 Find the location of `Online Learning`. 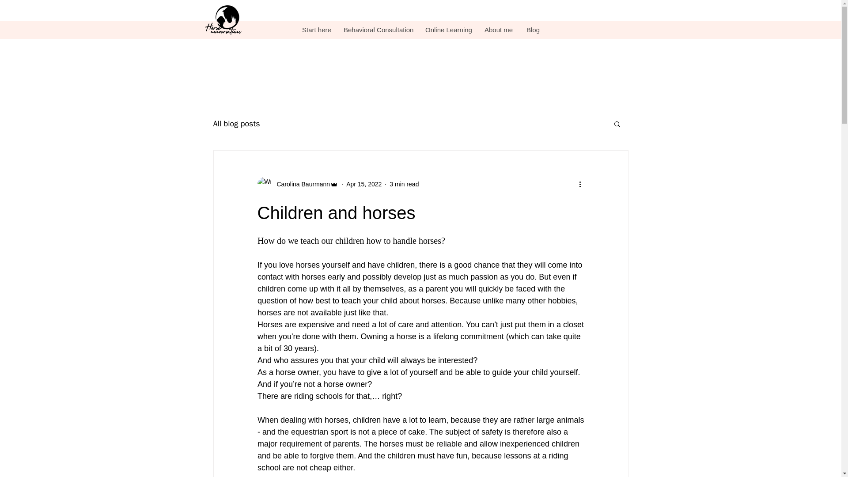

Online Learning is located at coordinates (447, 30).